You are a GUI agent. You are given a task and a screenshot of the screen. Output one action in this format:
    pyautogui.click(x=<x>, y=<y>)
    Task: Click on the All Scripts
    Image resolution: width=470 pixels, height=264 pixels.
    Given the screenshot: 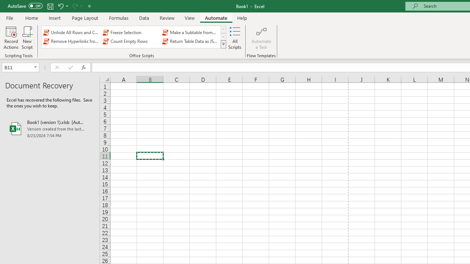 What is the action you would take?
    pyautogui.click(x=235, y=37)
    